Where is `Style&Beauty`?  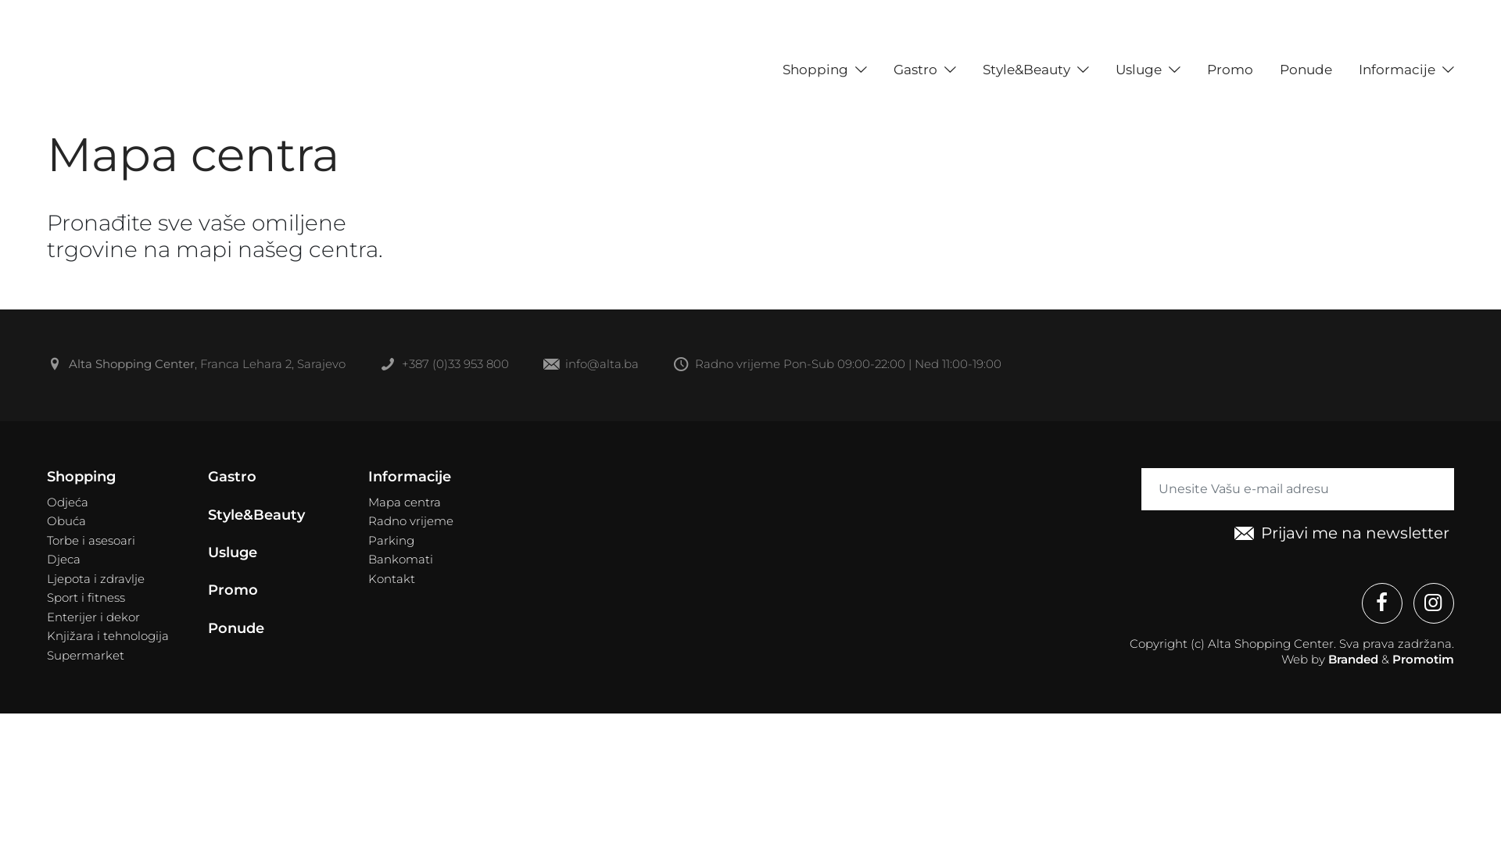 Style&Beauty is located at coordinates (256, 516).